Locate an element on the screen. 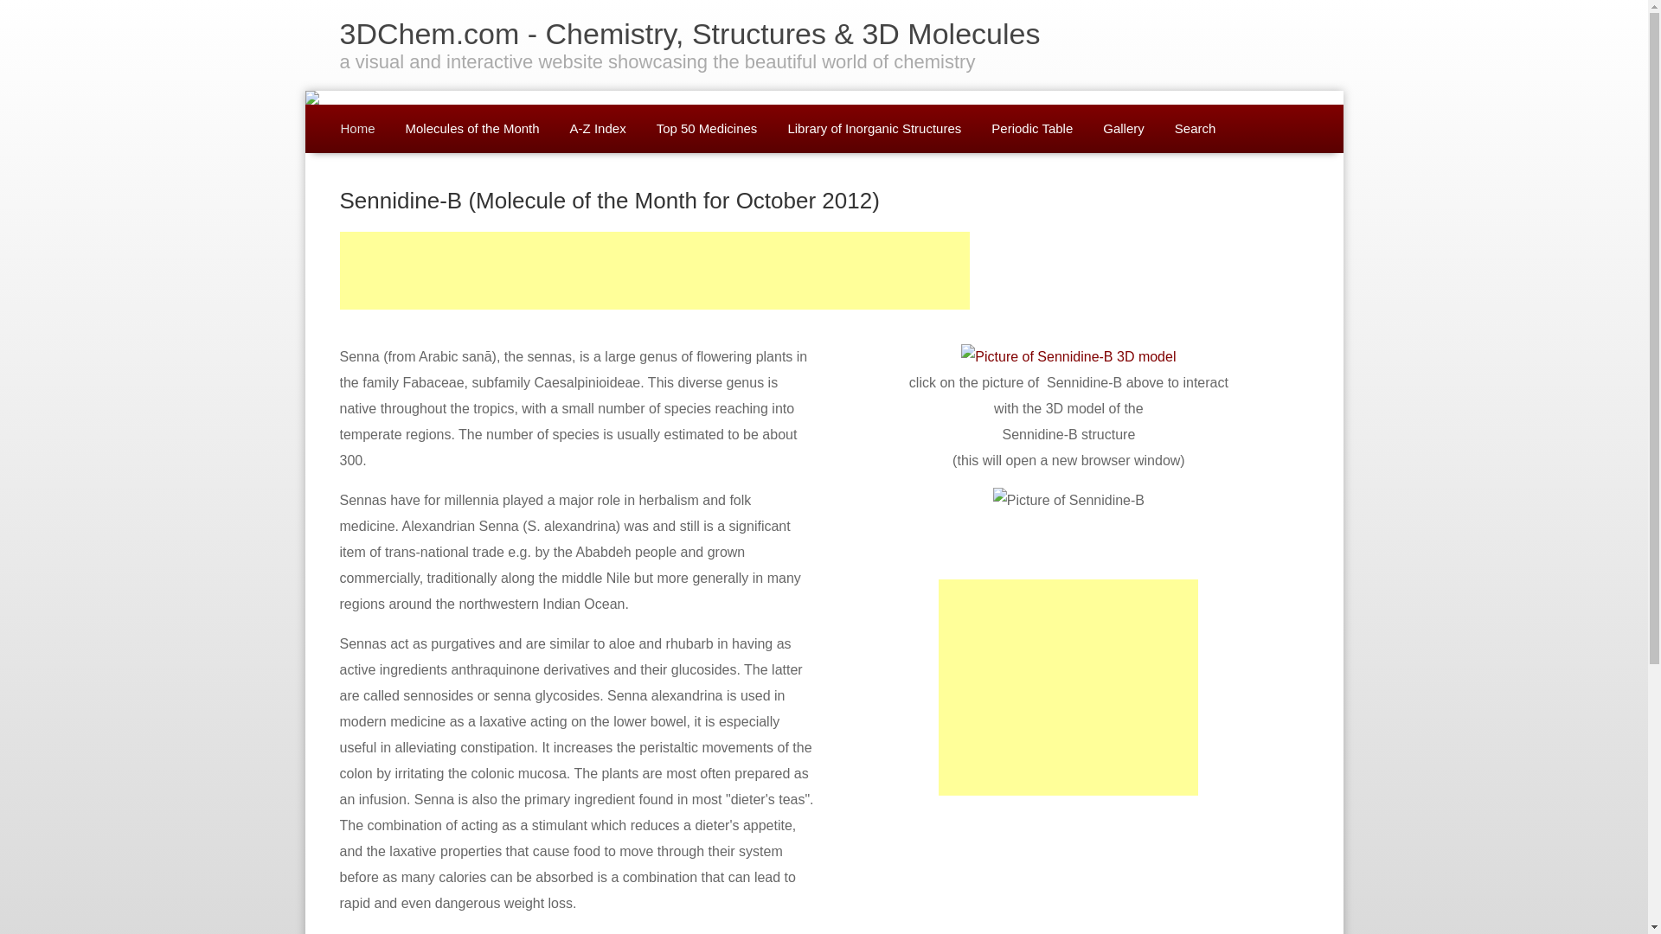 The image size is (1661, 934). Home is located at coordinates (353, 129).